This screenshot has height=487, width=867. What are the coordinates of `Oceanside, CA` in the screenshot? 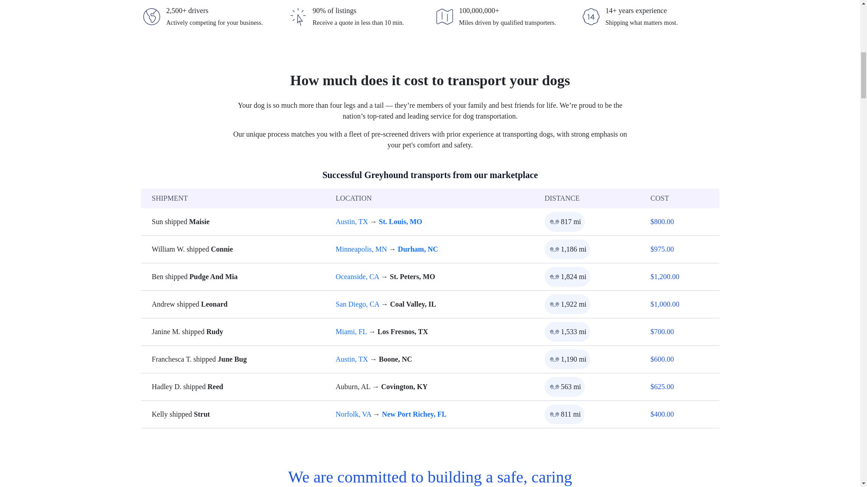 It's located at (357, 276).